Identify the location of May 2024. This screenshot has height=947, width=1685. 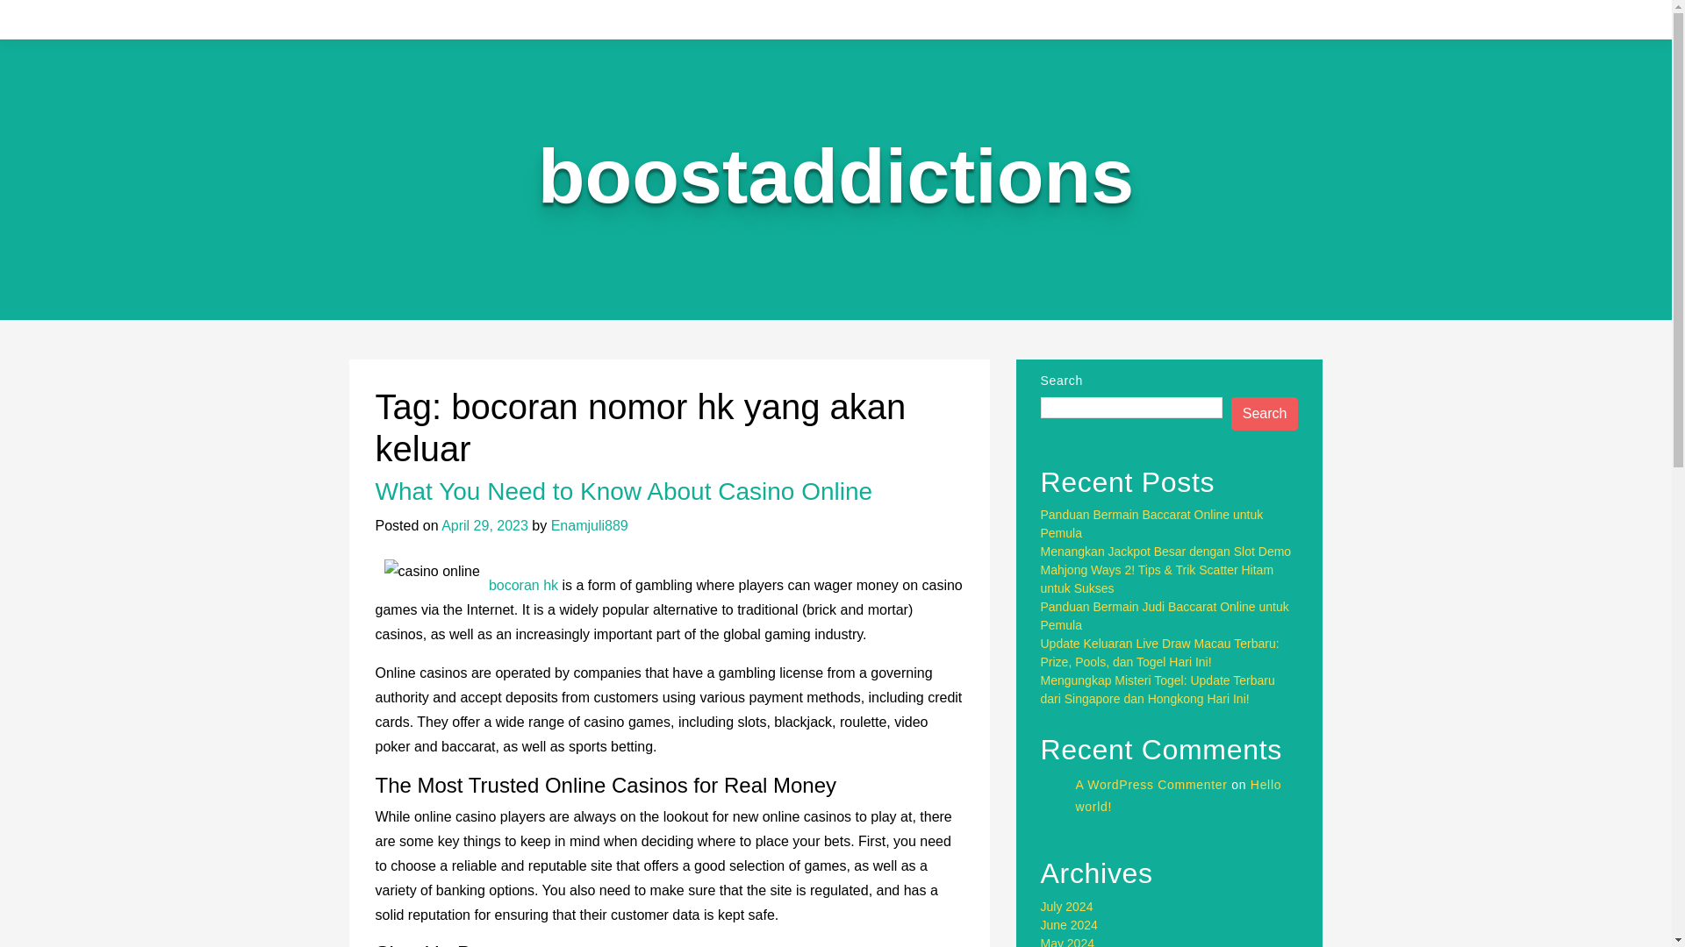
(1067, 942).